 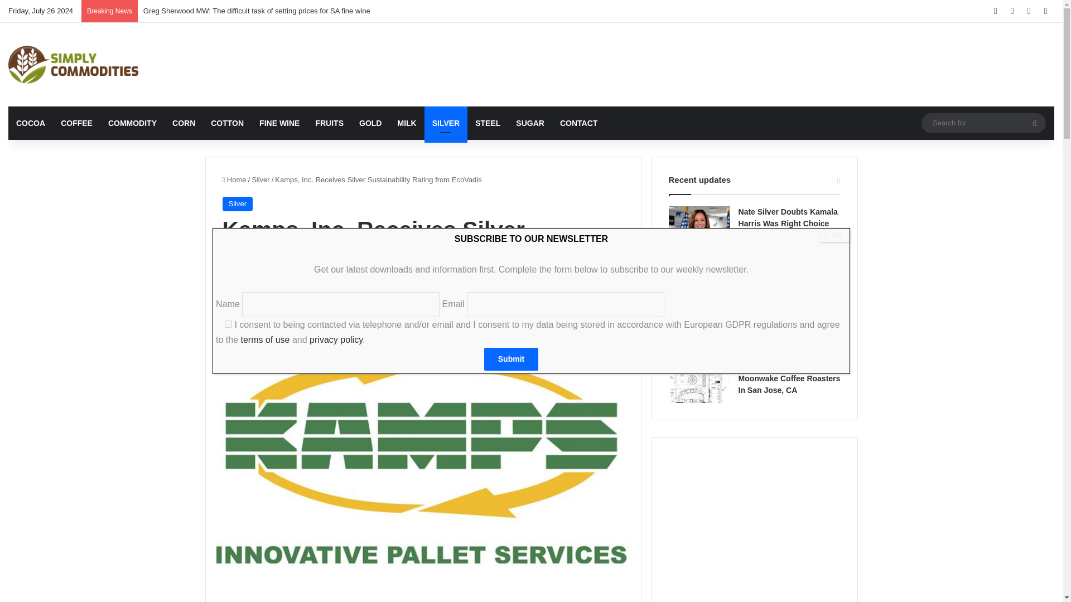 What do you see at coordinates (983, 123) in the screenshot?
I see `Search for` at bounding box center [983, 123].